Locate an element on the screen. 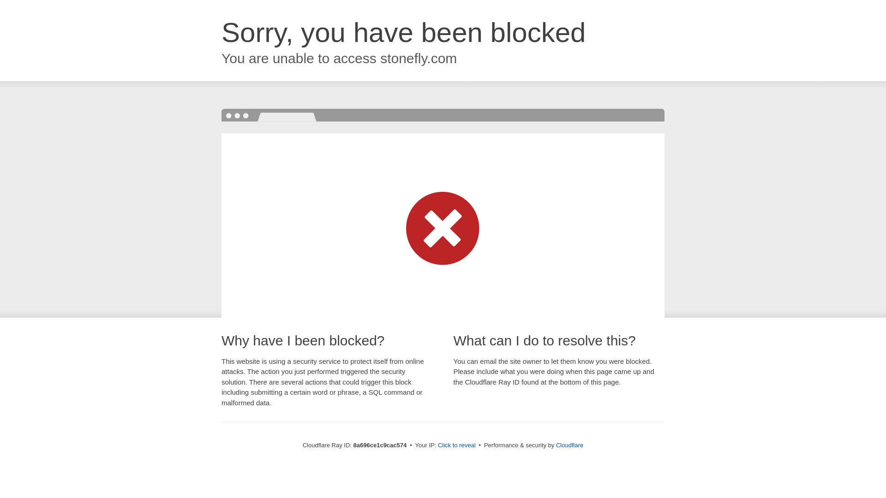  Cloudflare is located at coordinates (569, 445).